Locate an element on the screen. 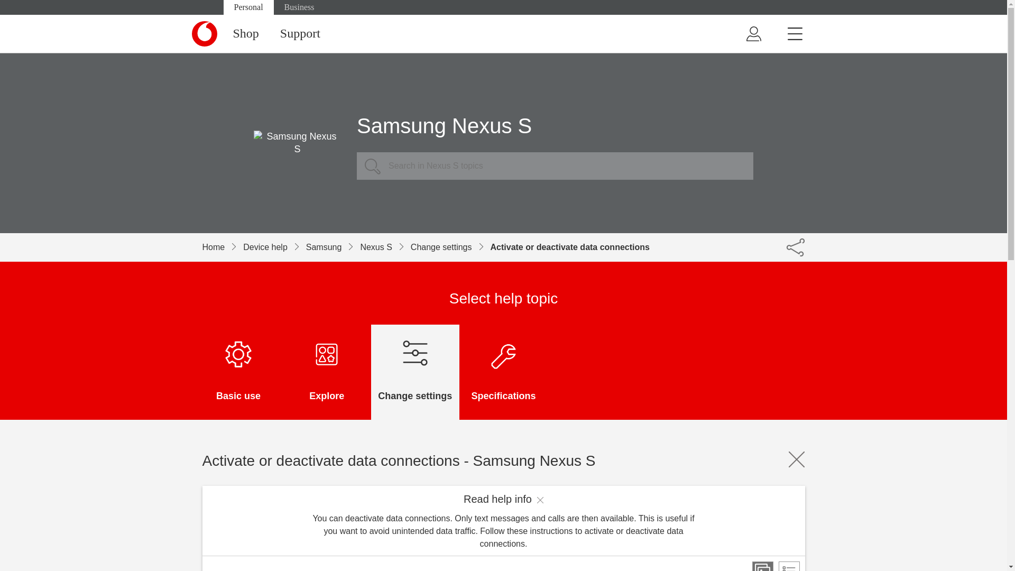  Nexus S is located at coordinates (385, 247).